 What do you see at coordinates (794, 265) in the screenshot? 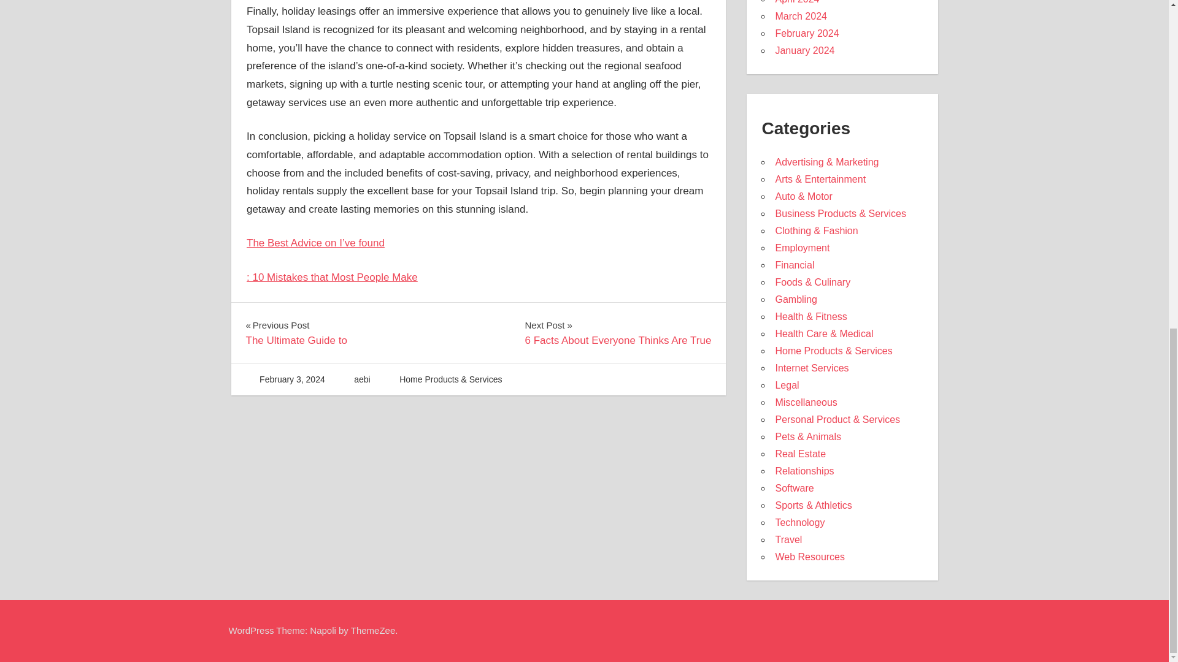
I see `Financial` at bounding box center [794, 265].